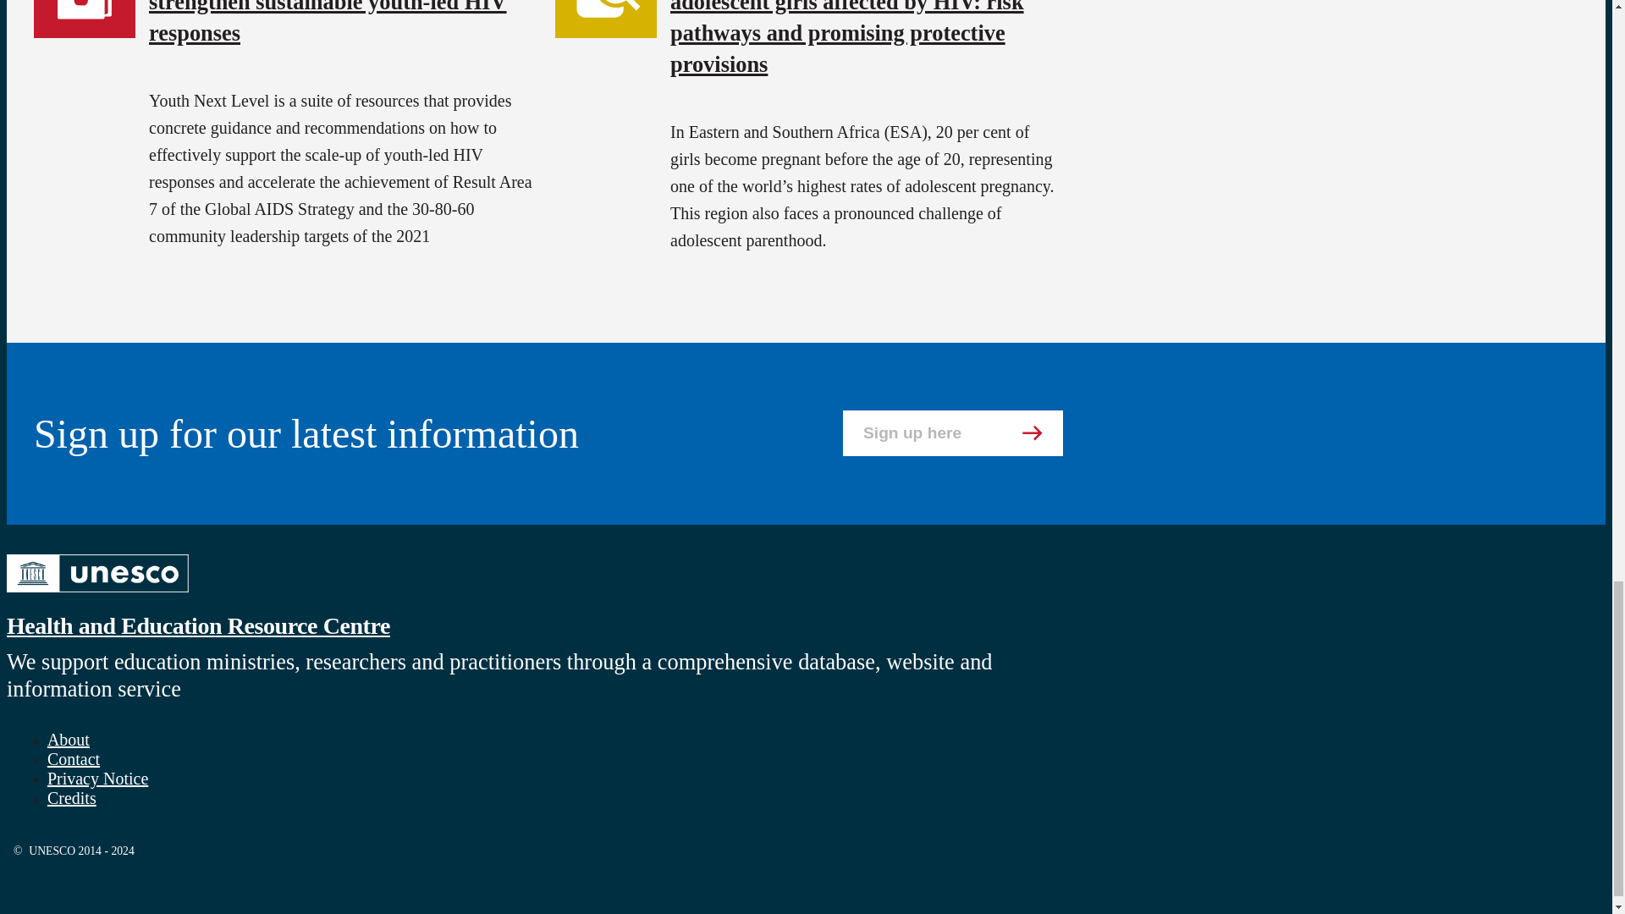 The image size is (1625, 914). Describe the element at coordinates (96, 594) in the screenshot. I see `Home` at that location.